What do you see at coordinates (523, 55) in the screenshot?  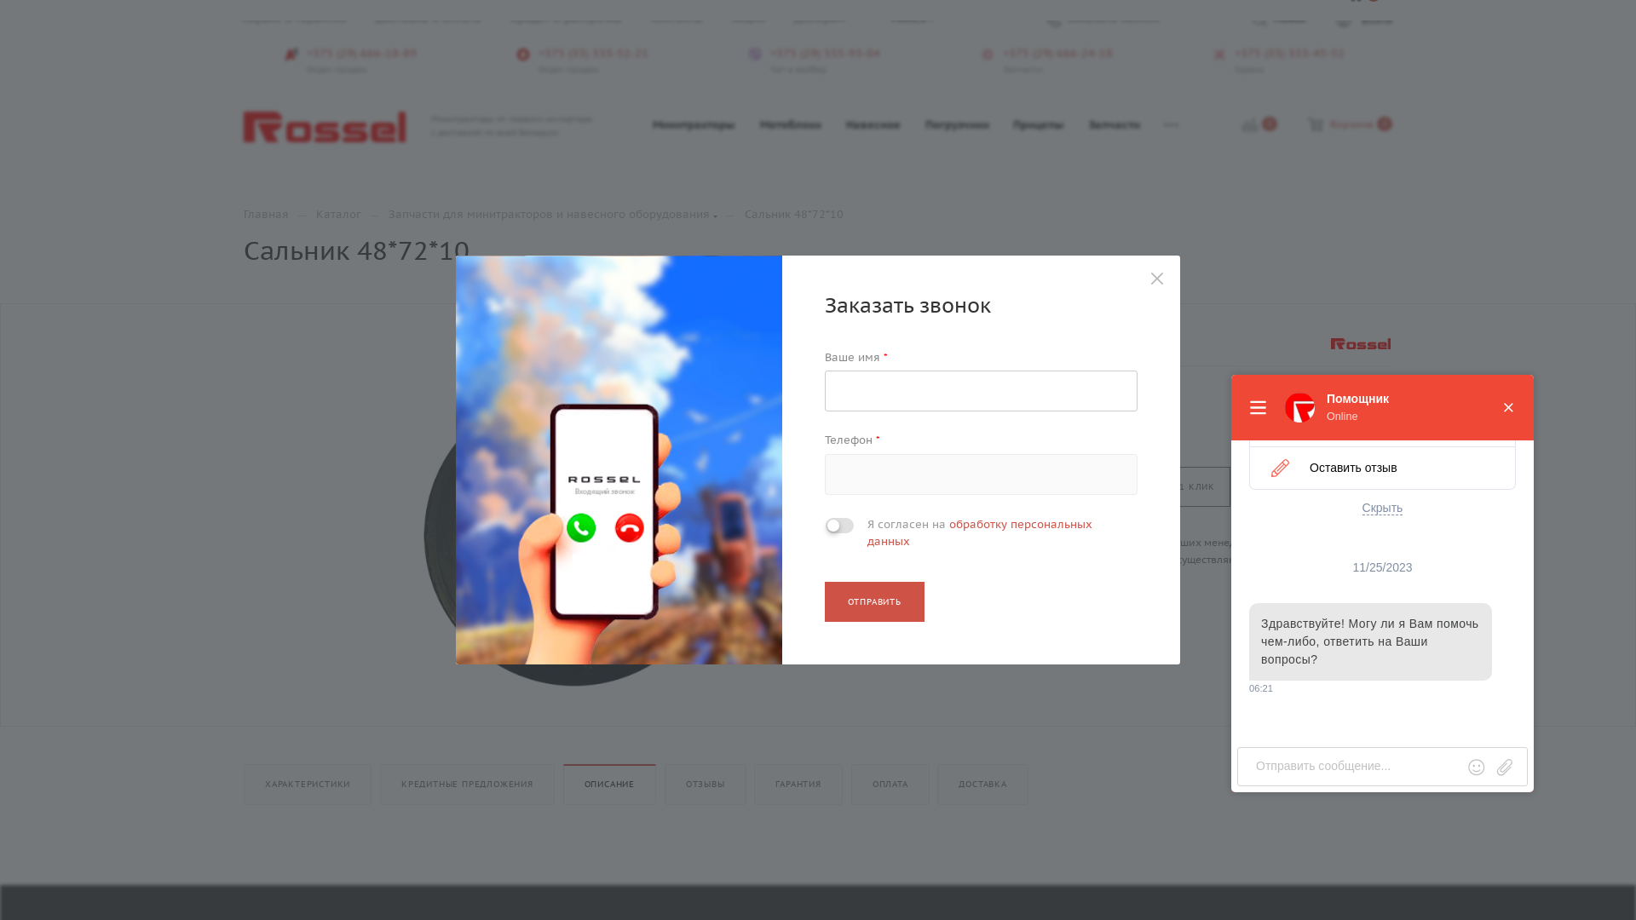 I see `servis.svg` at bounding box center [523, 55].